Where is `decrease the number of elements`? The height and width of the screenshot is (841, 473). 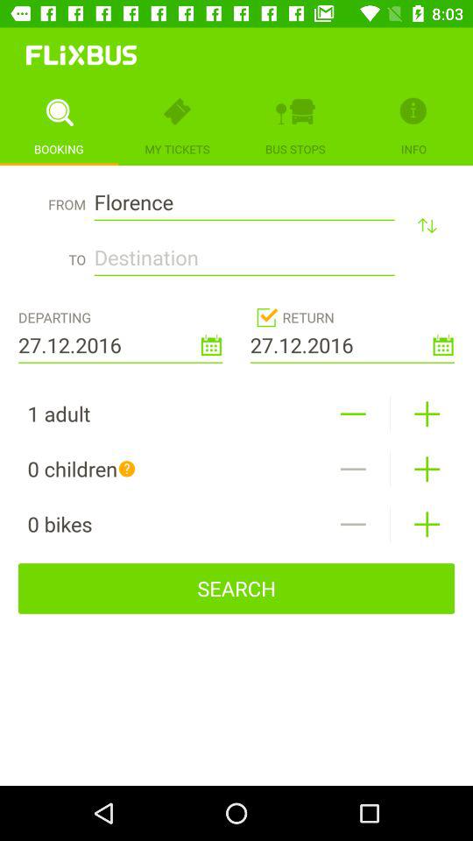
decrease the number of elements is located at coordinates (352, 470).